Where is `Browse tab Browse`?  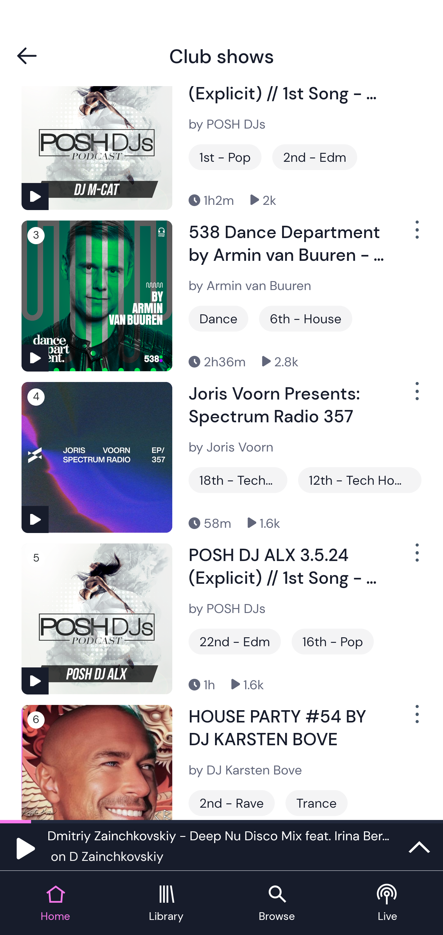 Browse tab Browse is located at coordinates (277, 904).